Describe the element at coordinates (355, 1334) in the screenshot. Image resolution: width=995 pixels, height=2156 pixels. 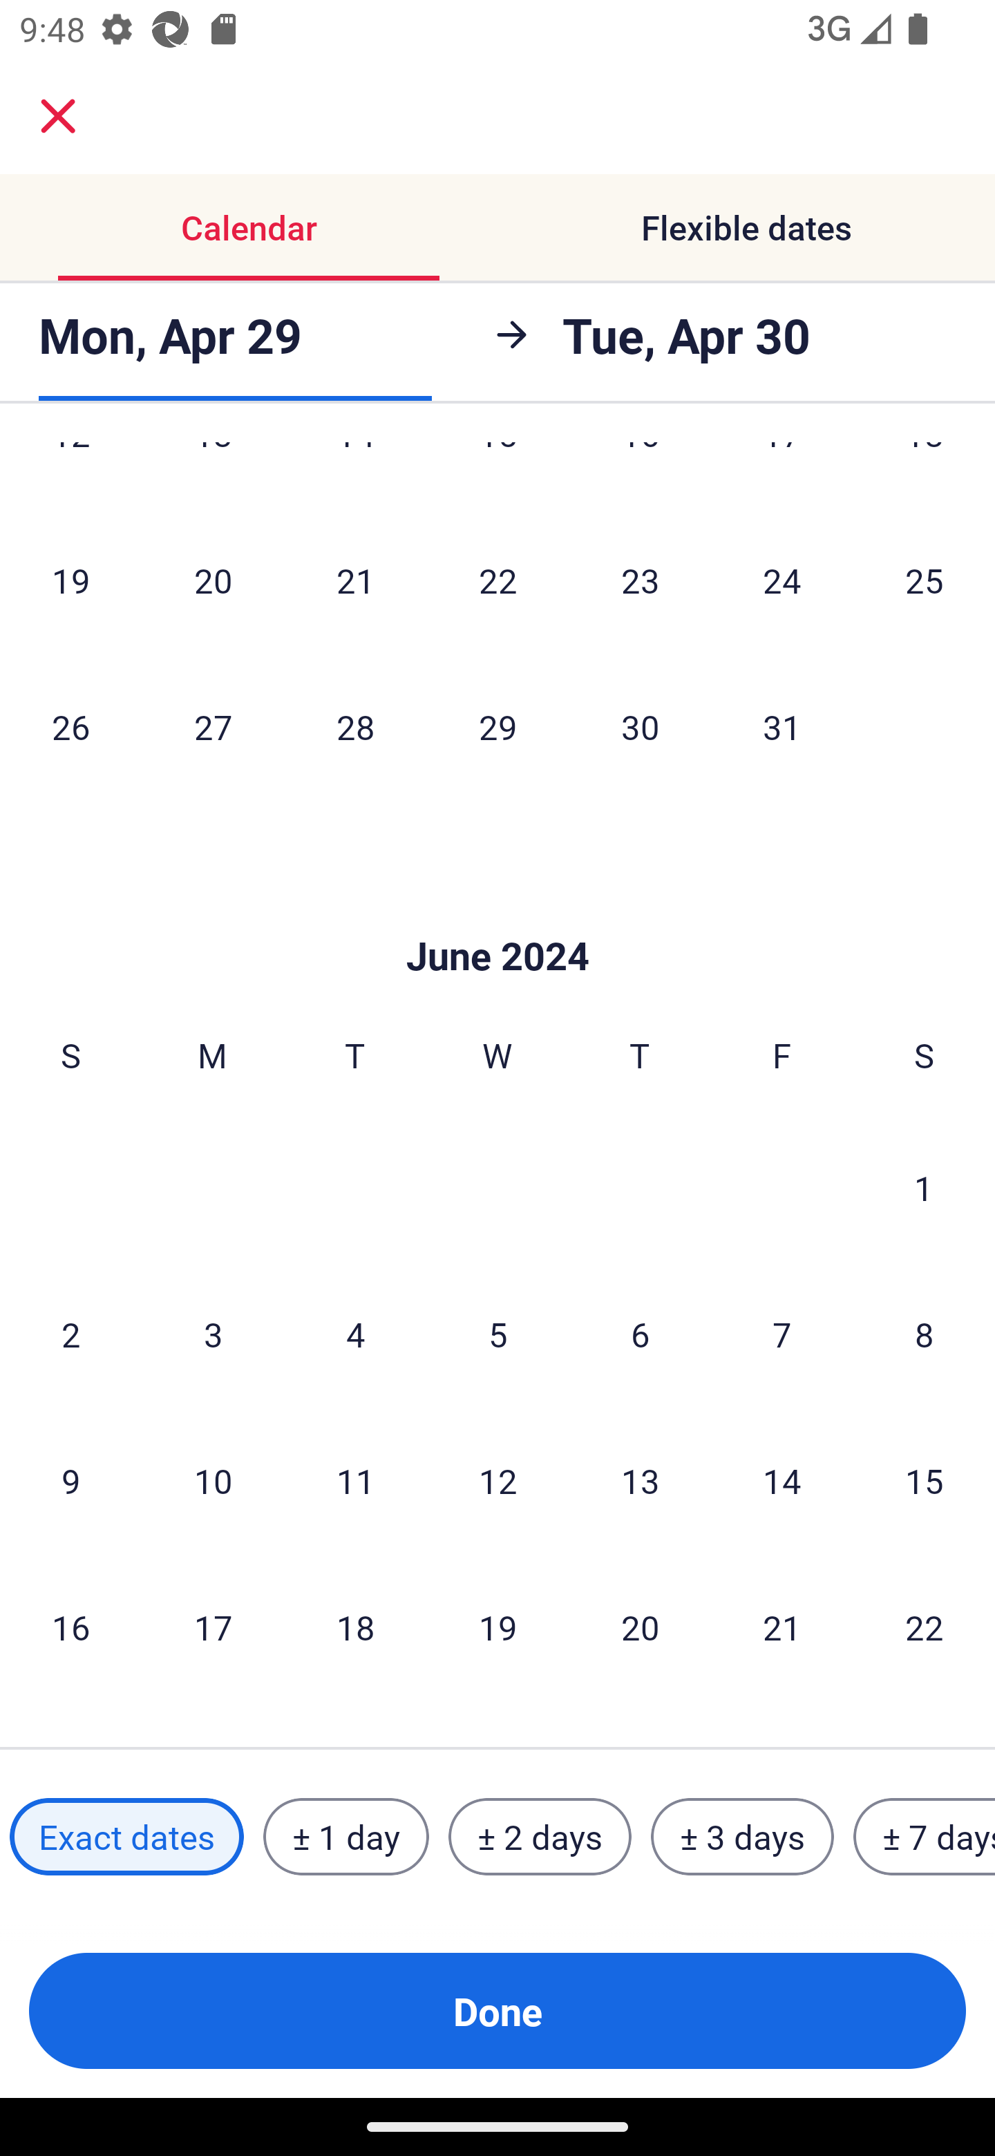
I see `4 Tuesday, June 4, 2024` at that location.